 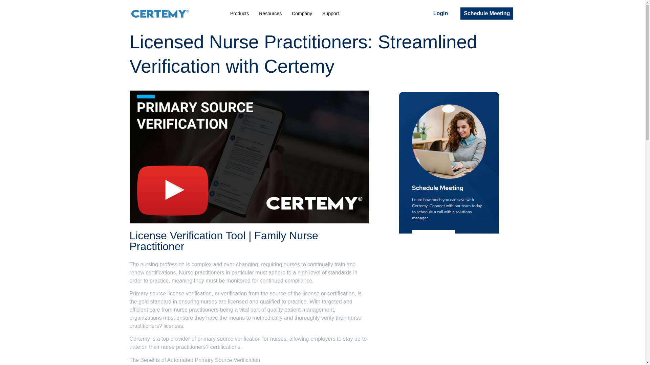 I want to click on Login, so click(x=441, y=14).